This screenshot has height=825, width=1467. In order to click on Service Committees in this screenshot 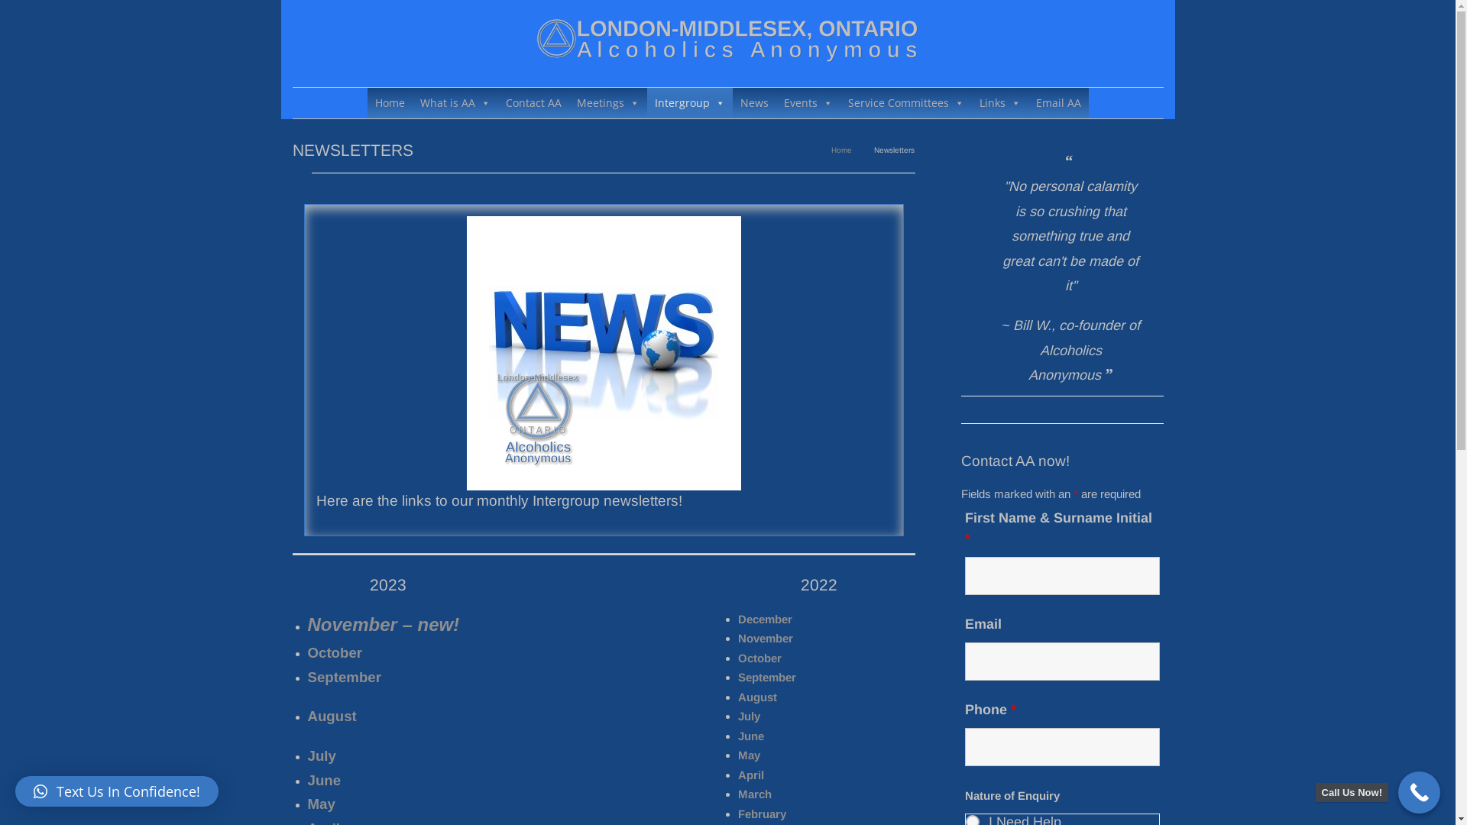, I will do `click(906, 103)`.